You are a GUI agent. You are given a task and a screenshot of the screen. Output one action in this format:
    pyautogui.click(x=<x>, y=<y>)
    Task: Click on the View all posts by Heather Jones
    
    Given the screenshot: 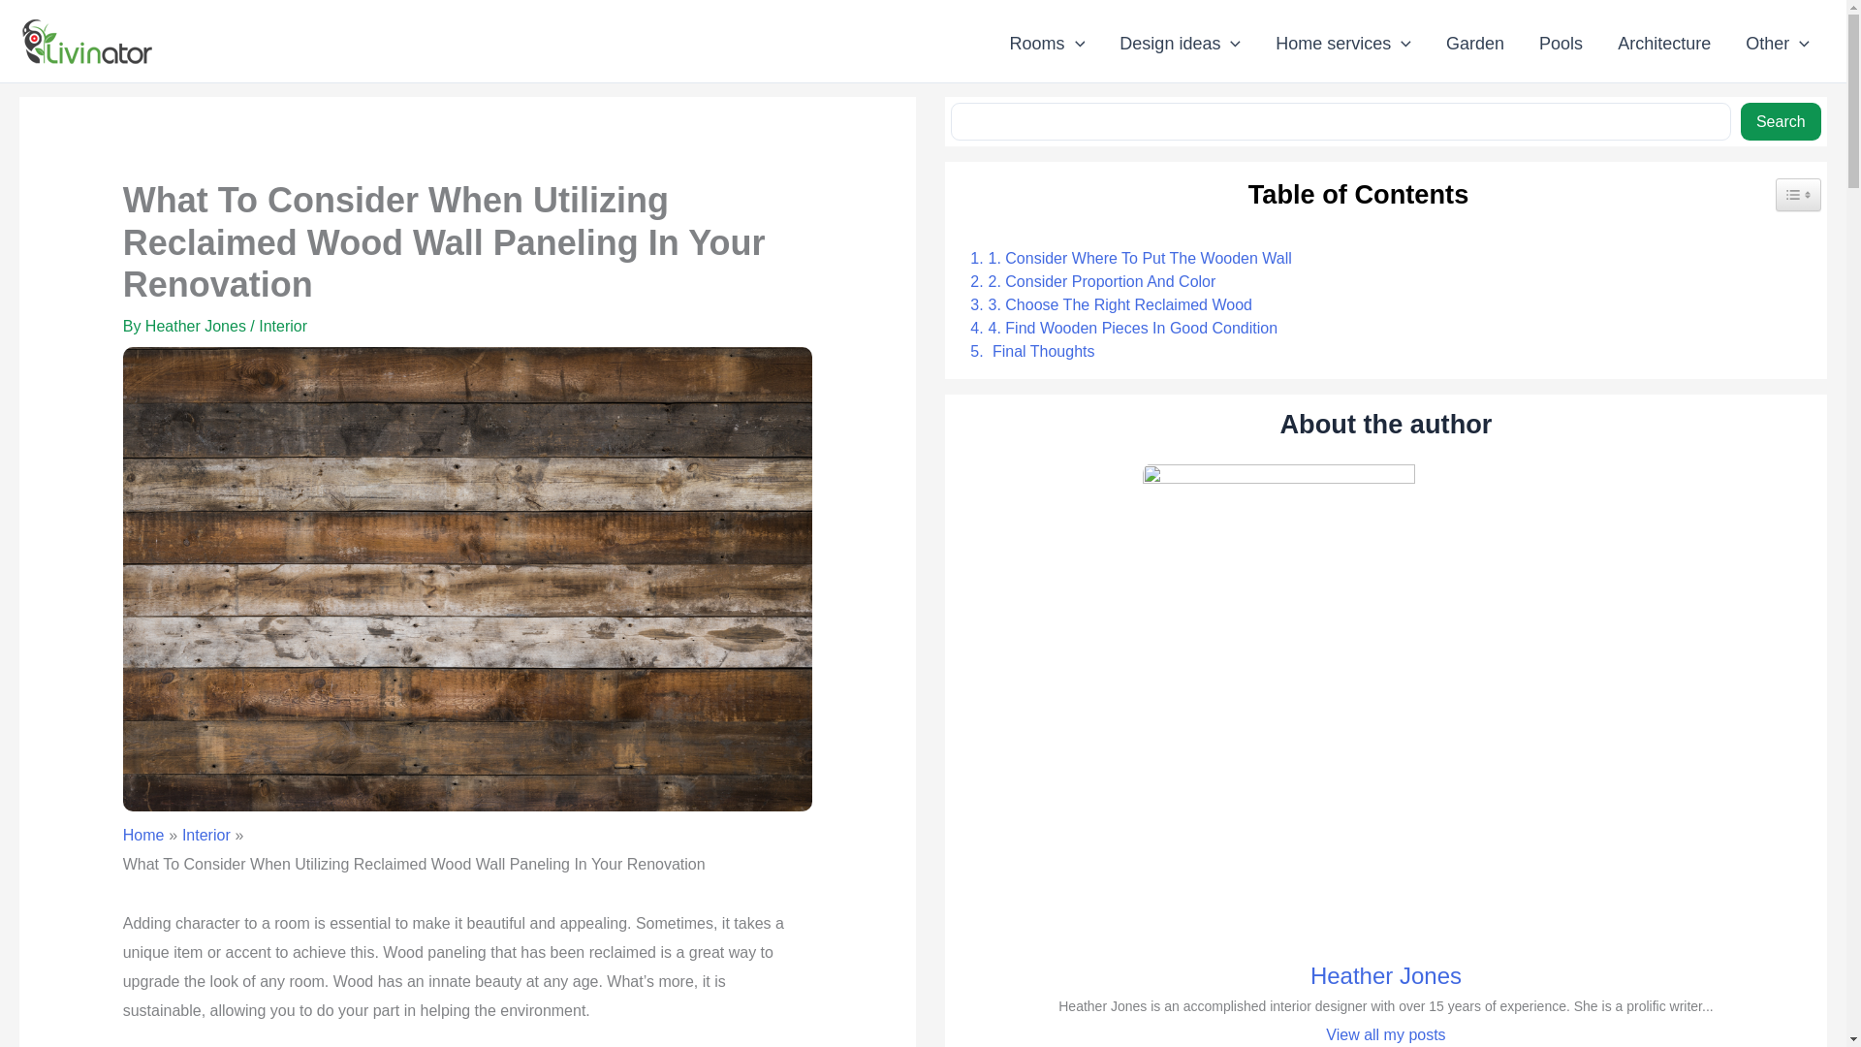 What is the action you would take?
    pyautogui.click(x=198, y=326)
    